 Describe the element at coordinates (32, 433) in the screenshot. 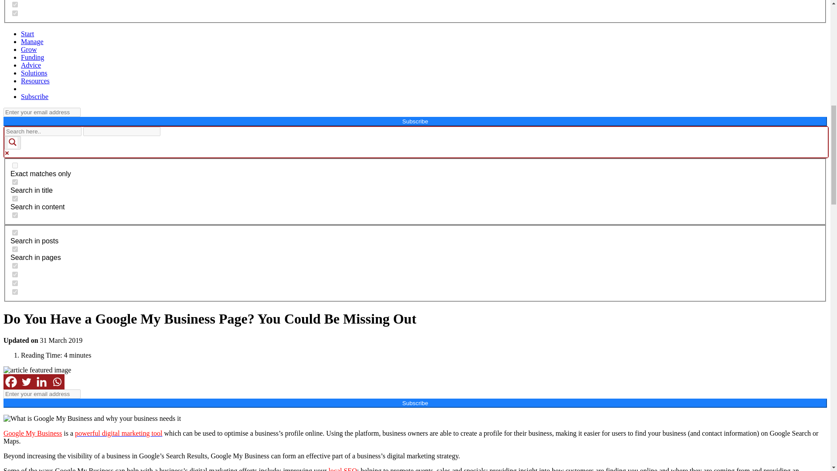

I see `Google My Business` at that location.